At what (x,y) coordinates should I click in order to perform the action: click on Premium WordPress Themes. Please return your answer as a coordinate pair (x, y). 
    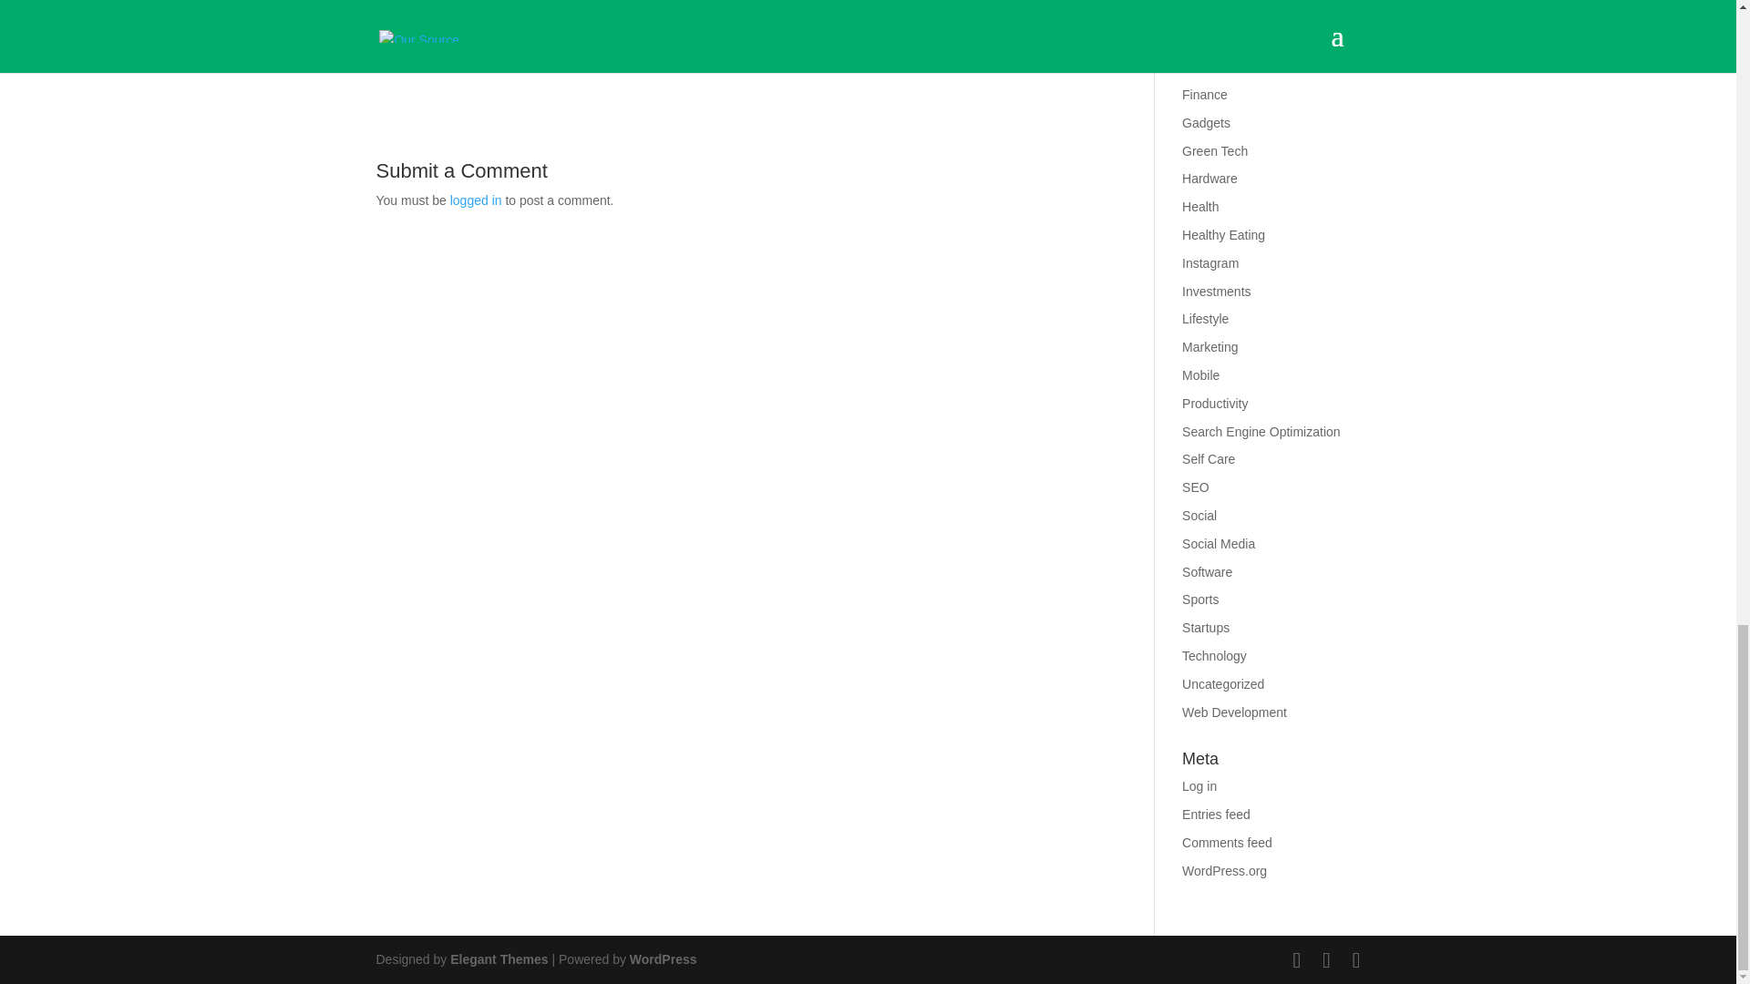
    Looking at the image, I should click on (498, 958).